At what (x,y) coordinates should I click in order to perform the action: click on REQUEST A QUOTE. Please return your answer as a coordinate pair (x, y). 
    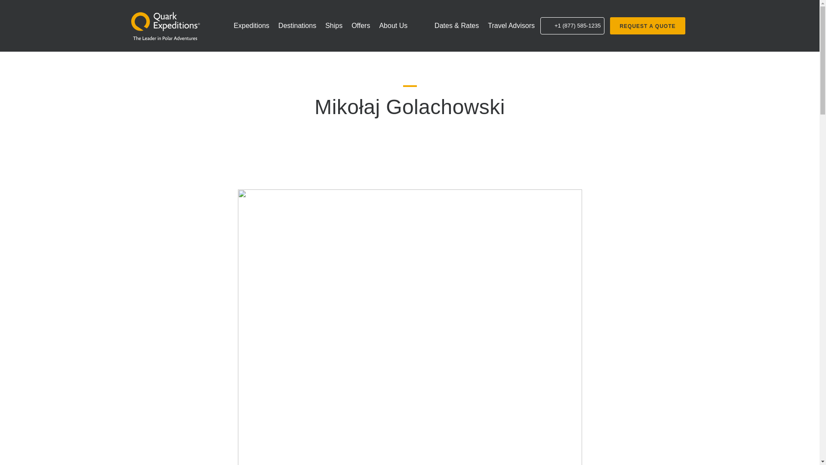
    Looking at the image, I should click on (647, 25).